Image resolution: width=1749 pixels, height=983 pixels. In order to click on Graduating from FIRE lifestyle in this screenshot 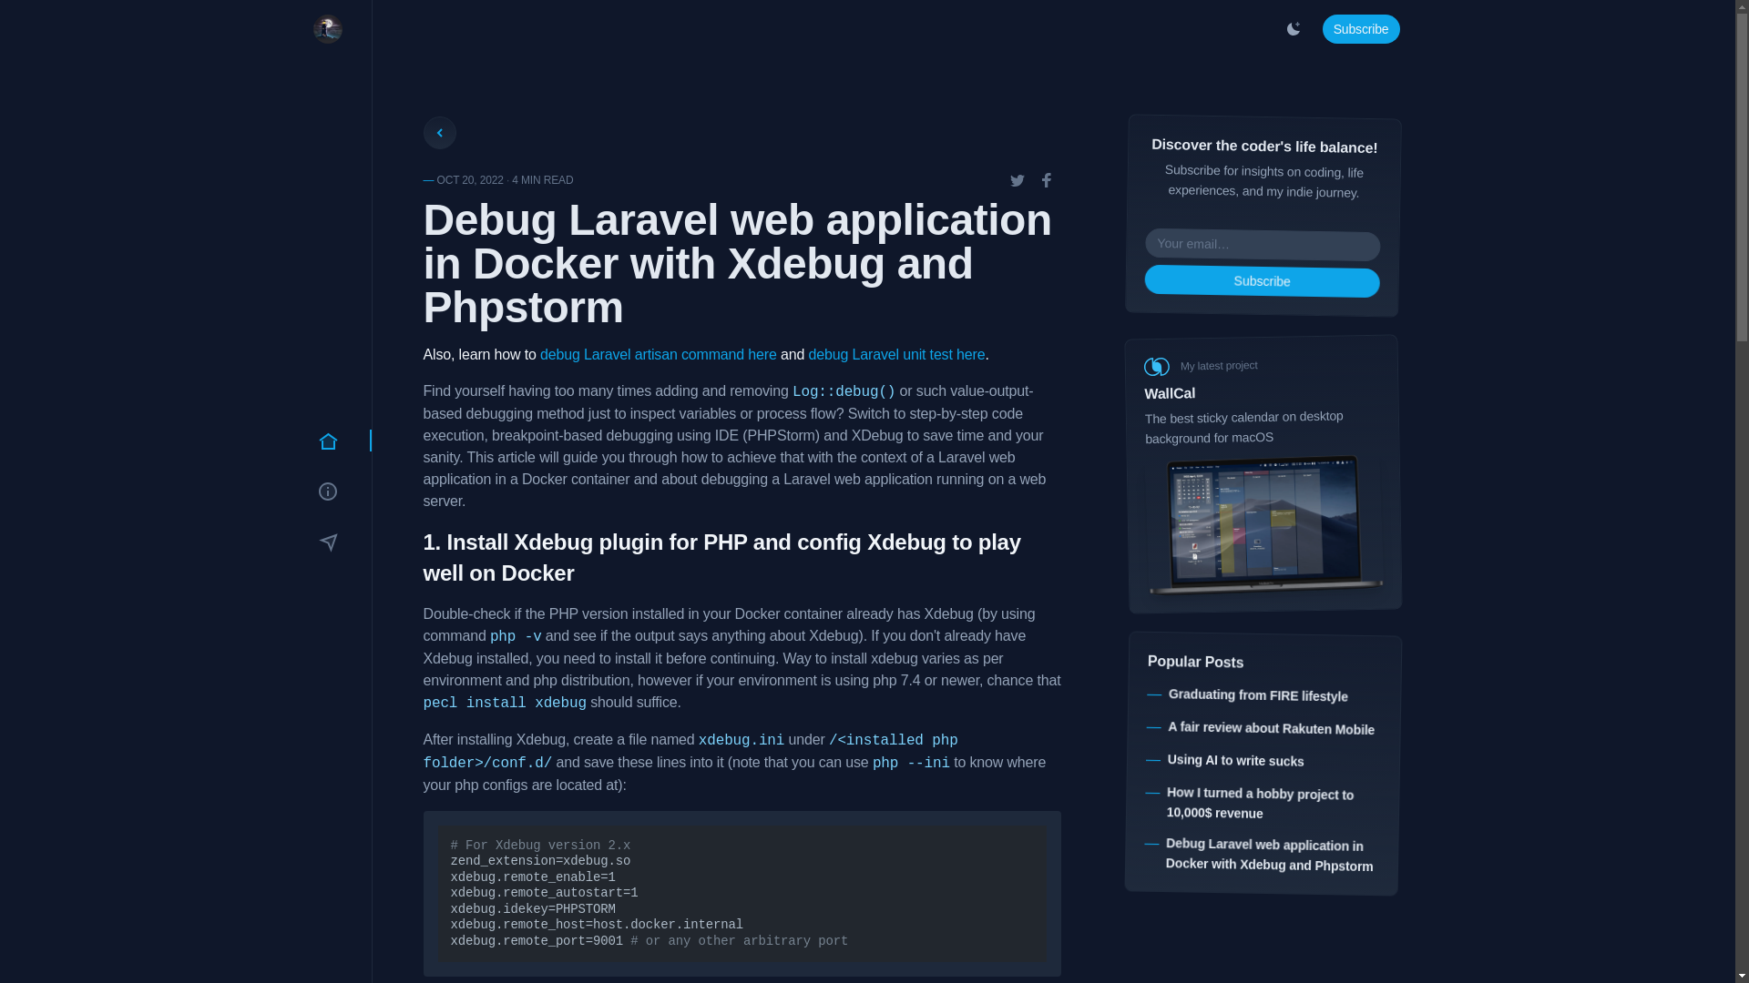, I will do `click(1257, 694)`.